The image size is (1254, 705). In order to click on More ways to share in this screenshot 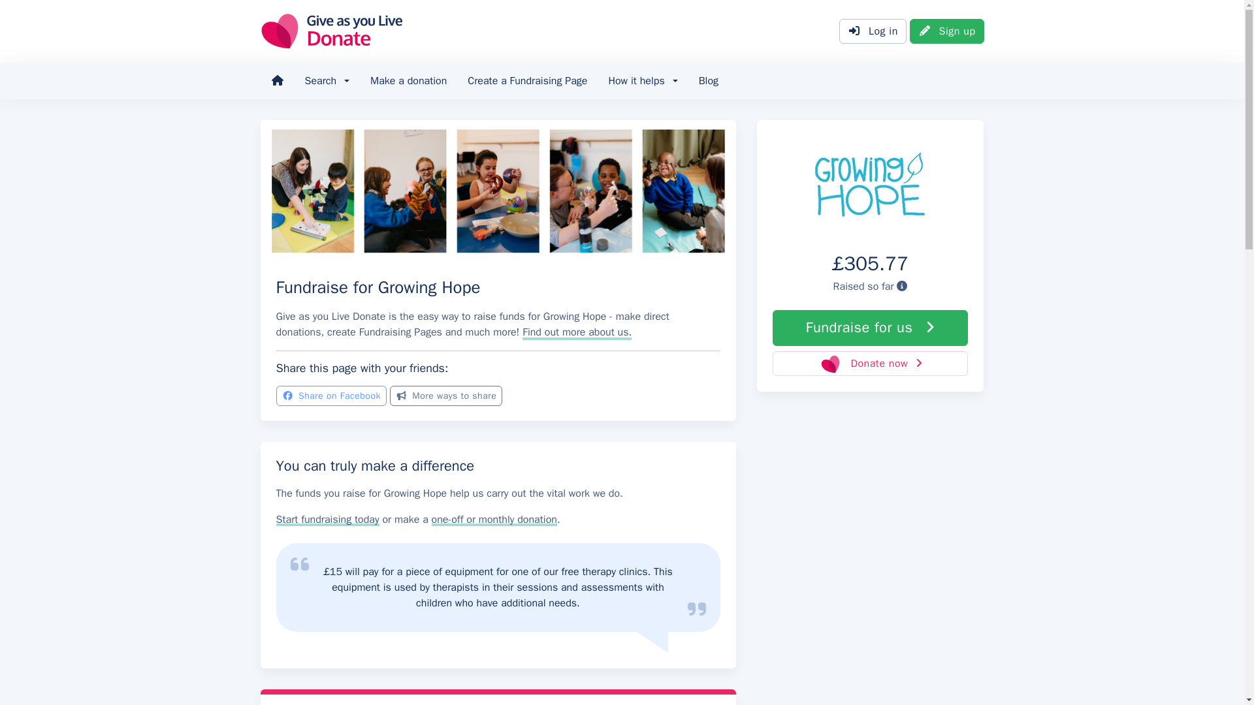, I will do `click(446, 396)`.